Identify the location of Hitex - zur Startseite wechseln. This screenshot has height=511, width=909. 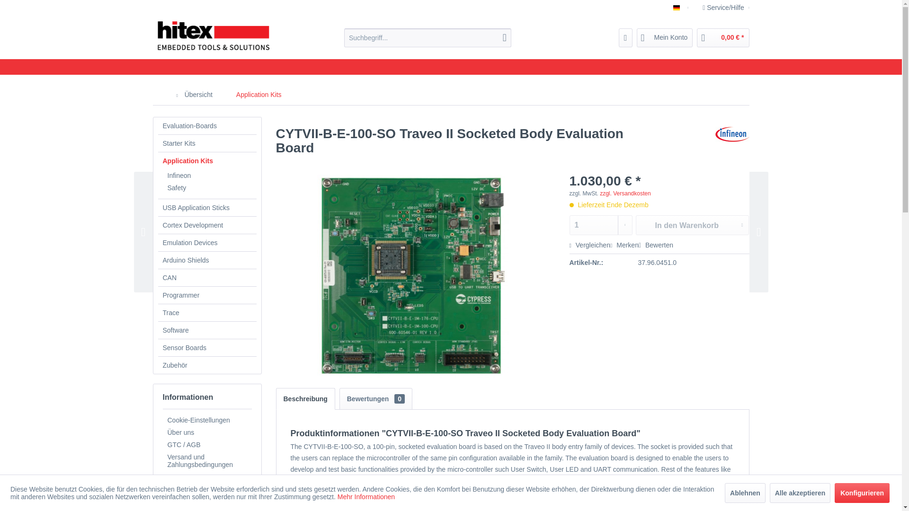
(213, 36).